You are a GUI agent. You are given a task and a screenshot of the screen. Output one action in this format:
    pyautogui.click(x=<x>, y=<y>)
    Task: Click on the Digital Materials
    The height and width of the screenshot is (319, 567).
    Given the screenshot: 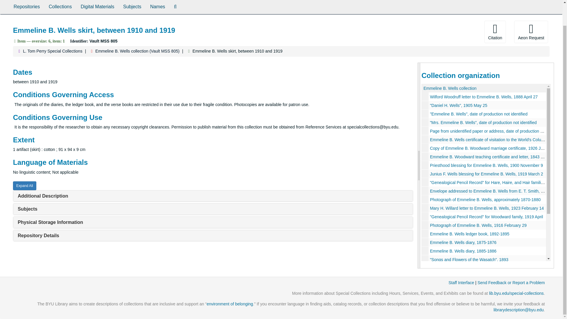 What is the action you would take?
    pyautogui.click(x=97, y=7)
    